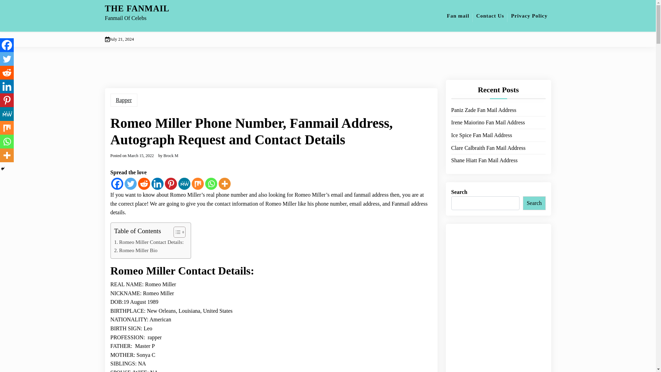  What do you see at coordinates (529, 16) in the screenshot?
I see `Privacy Policy` at bounding box center [529, 16].